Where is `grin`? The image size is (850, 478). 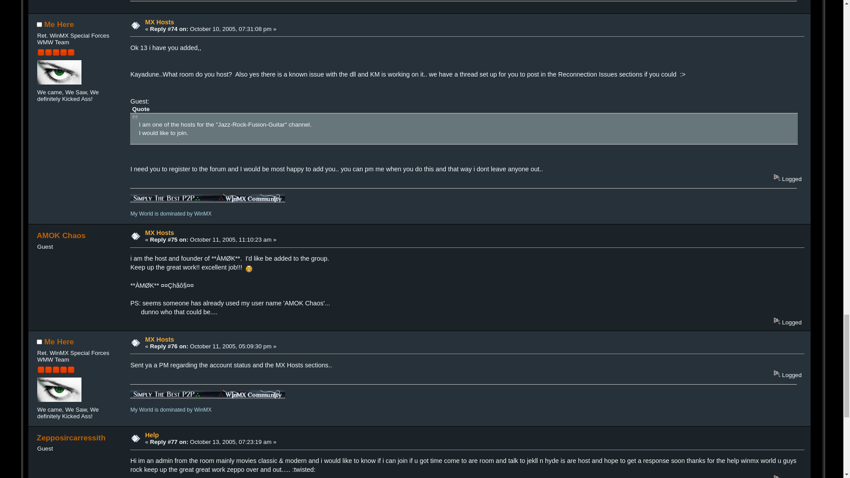 grin is located at coordinates (249, 269).